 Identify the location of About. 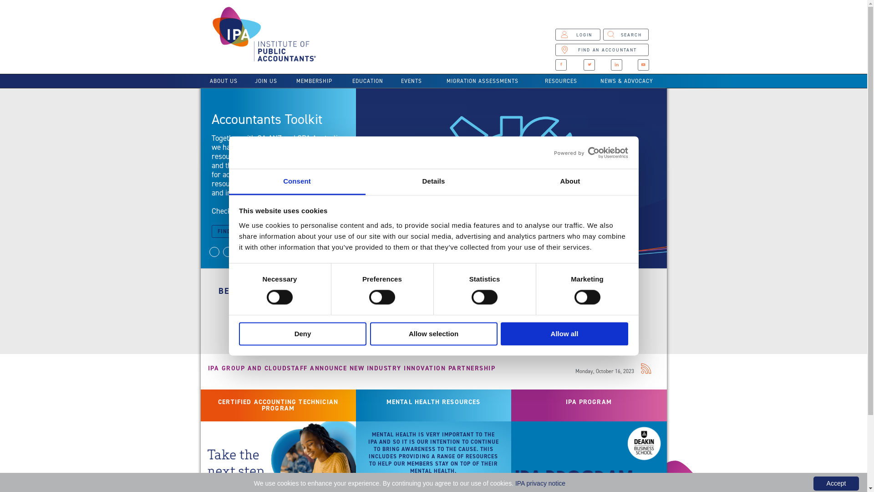
(570, 182).